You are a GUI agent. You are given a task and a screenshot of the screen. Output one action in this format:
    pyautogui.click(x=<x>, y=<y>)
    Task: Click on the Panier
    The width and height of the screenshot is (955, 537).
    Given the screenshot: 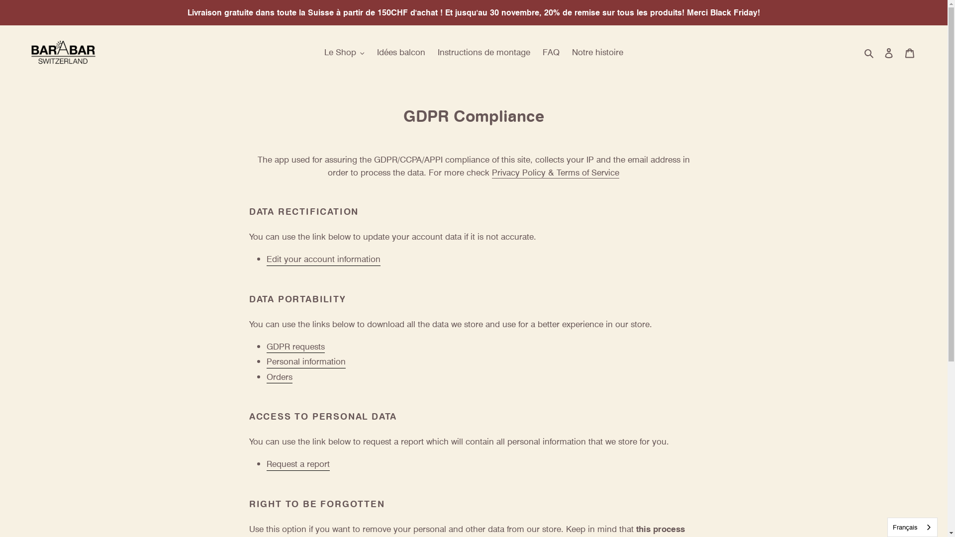 What is the action you would take?
    pyautogui.click(x=910, y=52)
    